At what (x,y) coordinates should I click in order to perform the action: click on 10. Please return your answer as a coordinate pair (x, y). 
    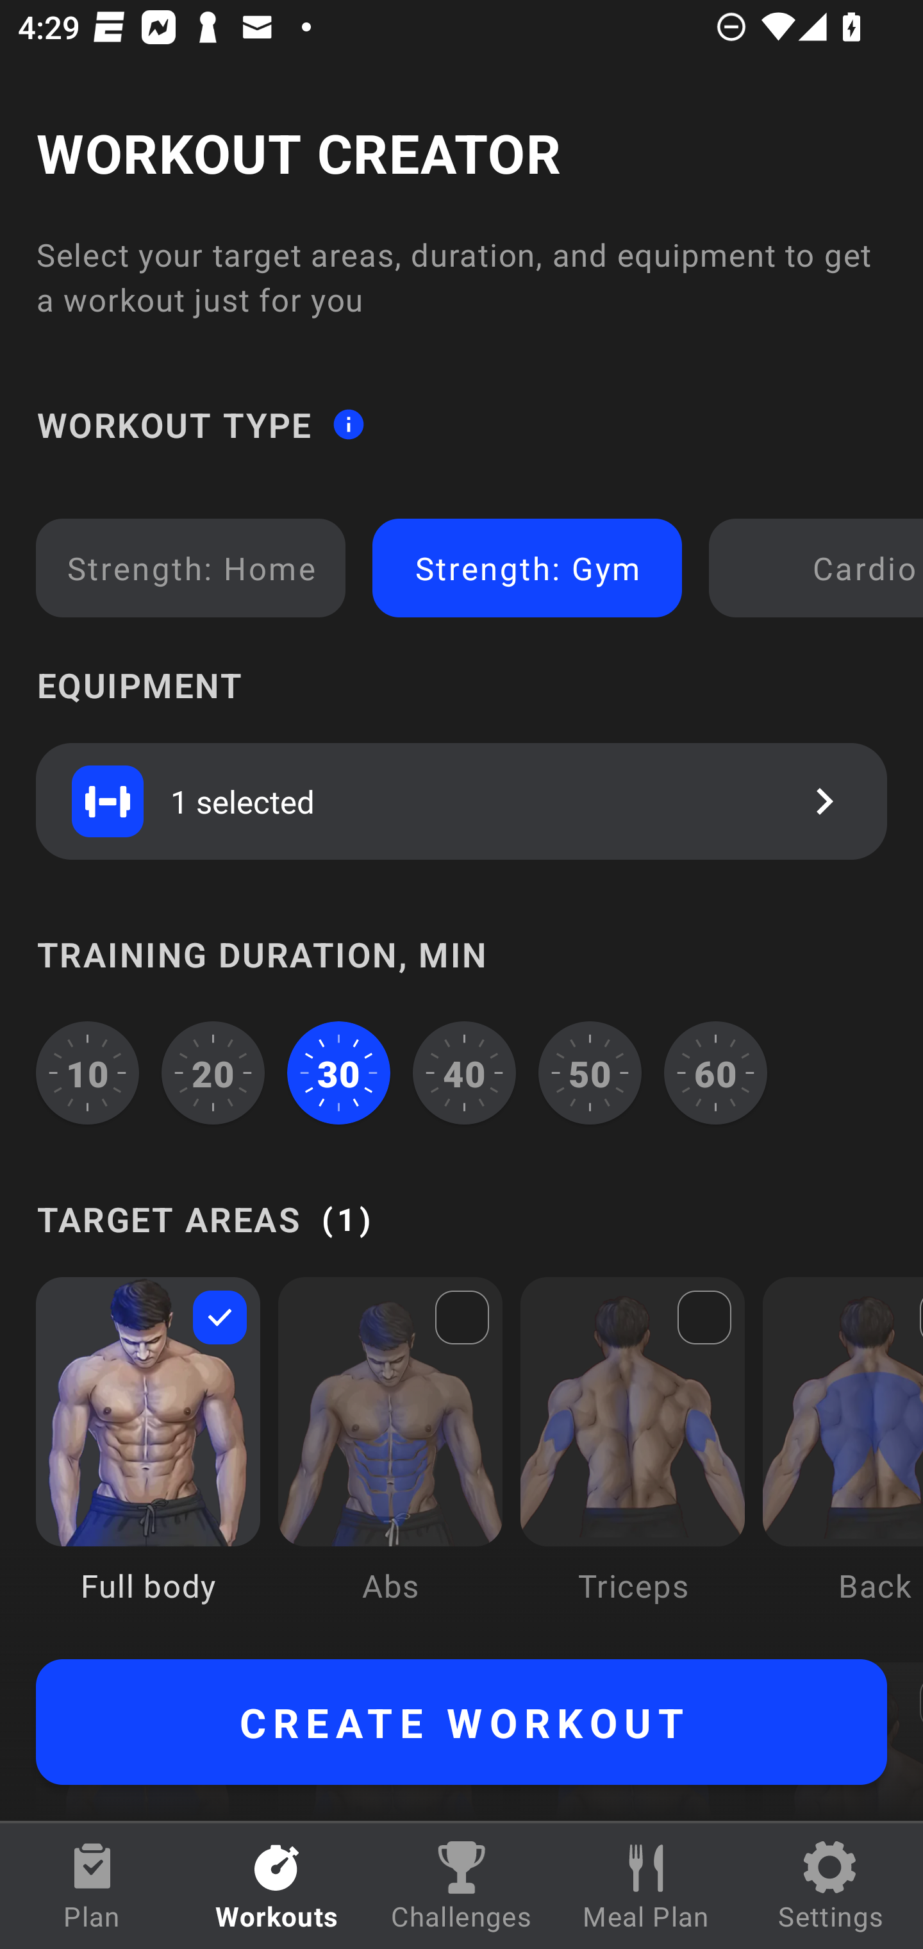
    Looking at the image, I should click on (87, 1073).